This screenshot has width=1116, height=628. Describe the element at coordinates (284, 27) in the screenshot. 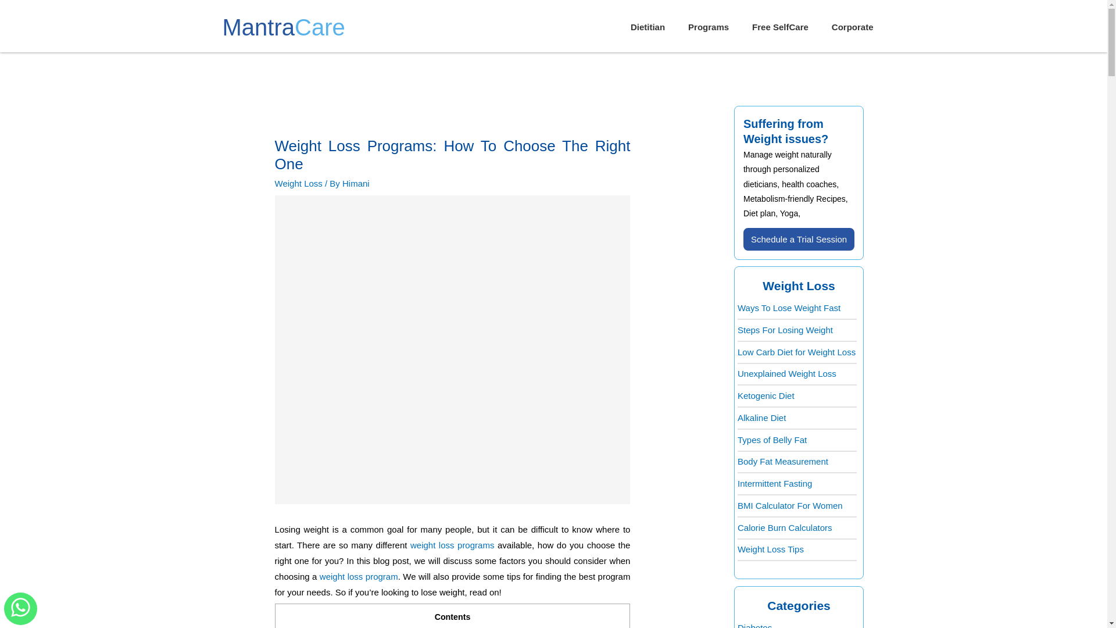

I see `MantraCare` at that location.